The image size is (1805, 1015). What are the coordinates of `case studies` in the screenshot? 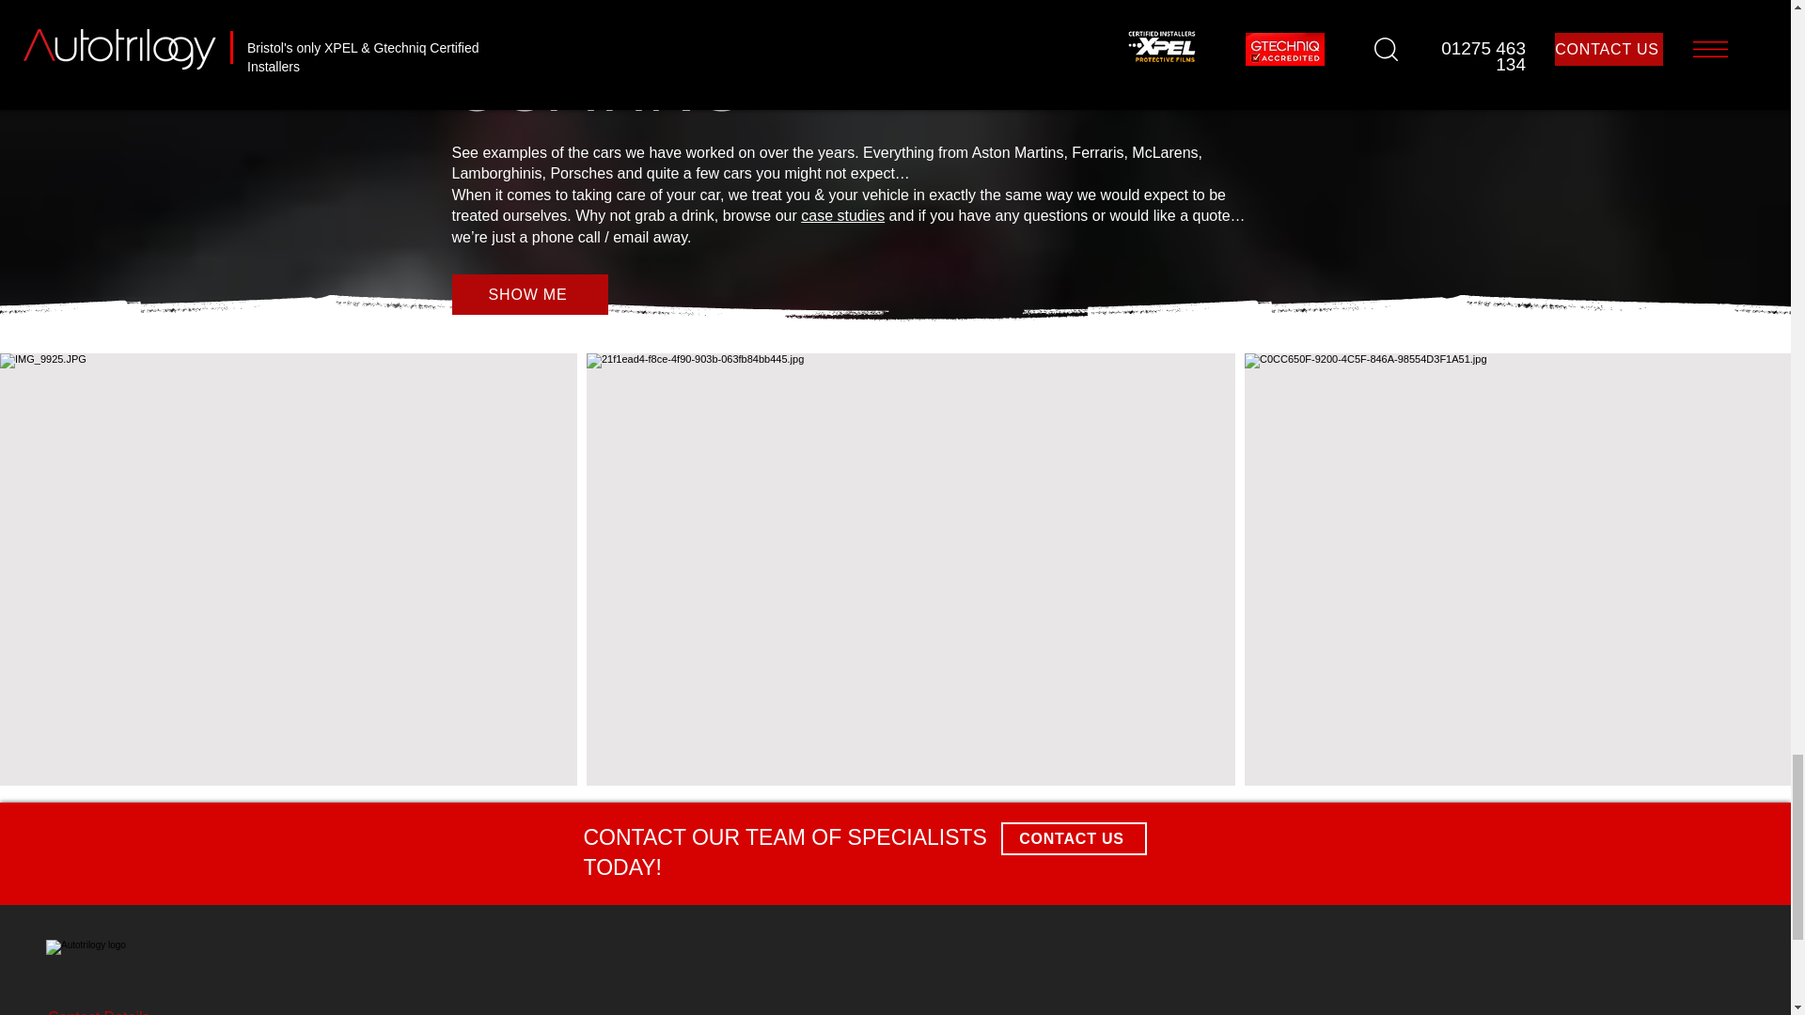 It's located at (842, 215).